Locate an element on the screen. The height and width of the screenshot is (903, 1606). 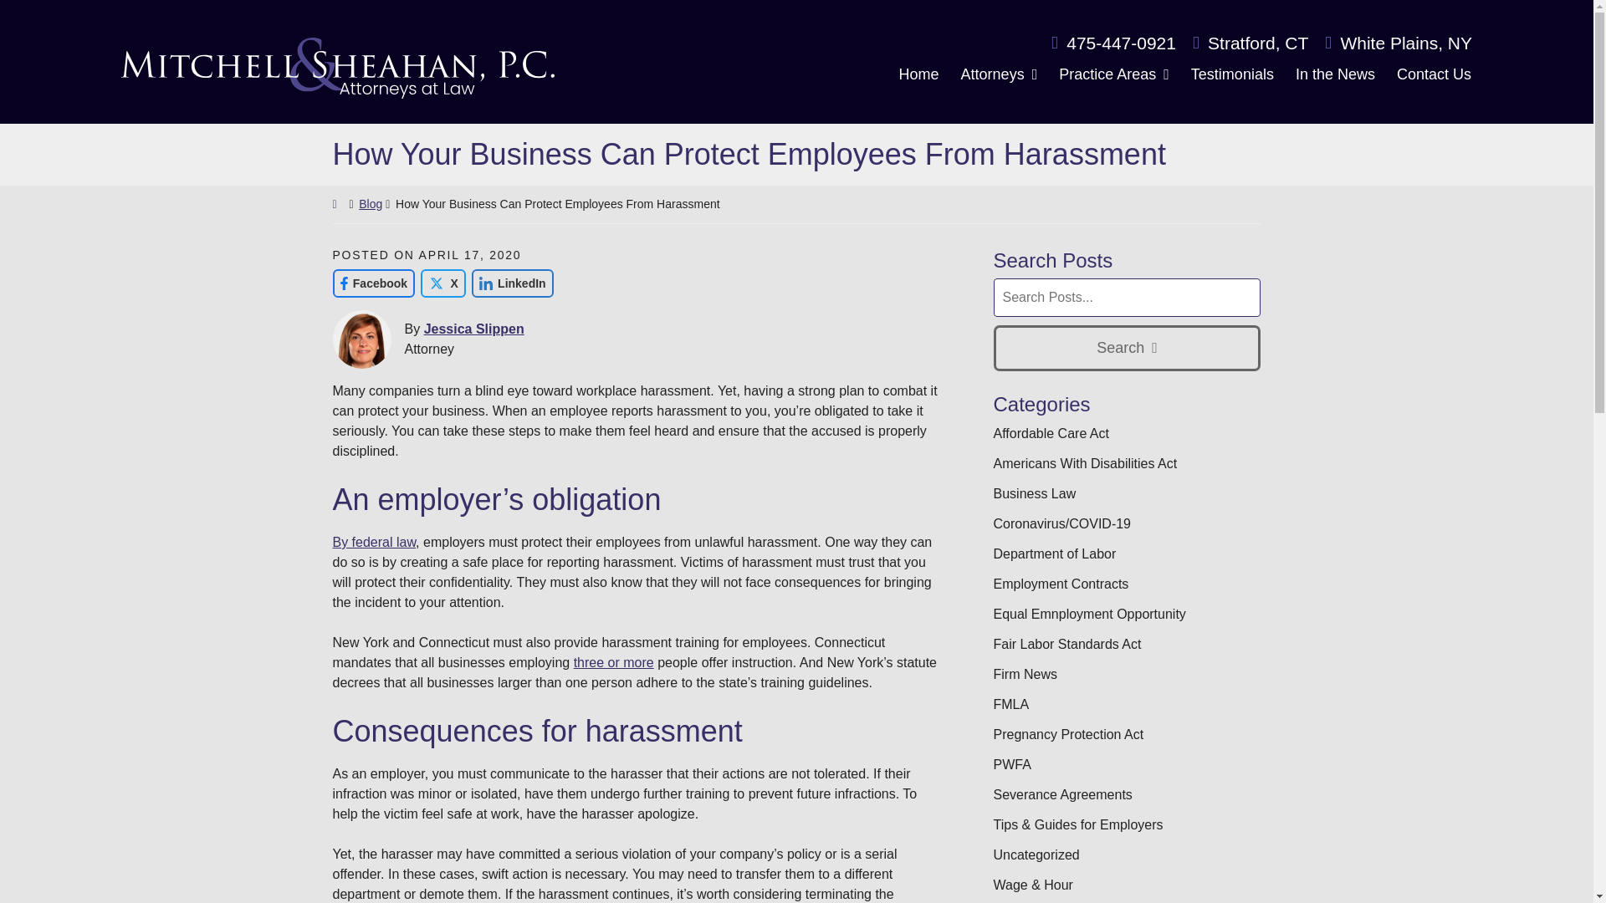
Testimonials is located at coordinates (1231, 72).